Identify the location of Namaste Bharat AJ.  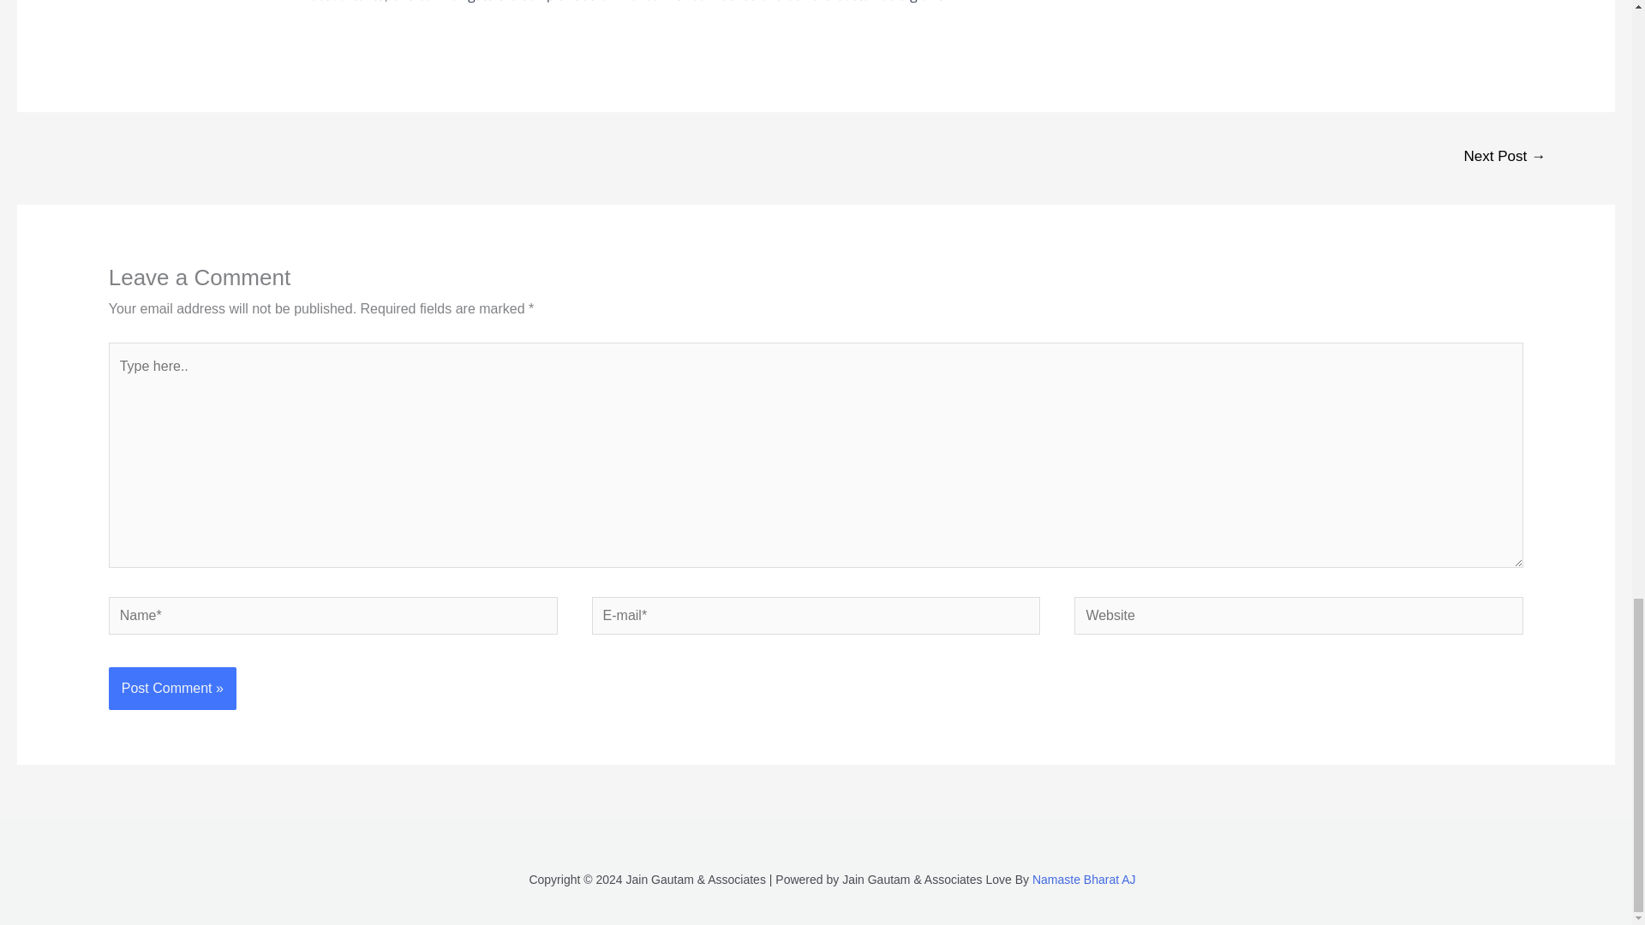
(1085, 879).